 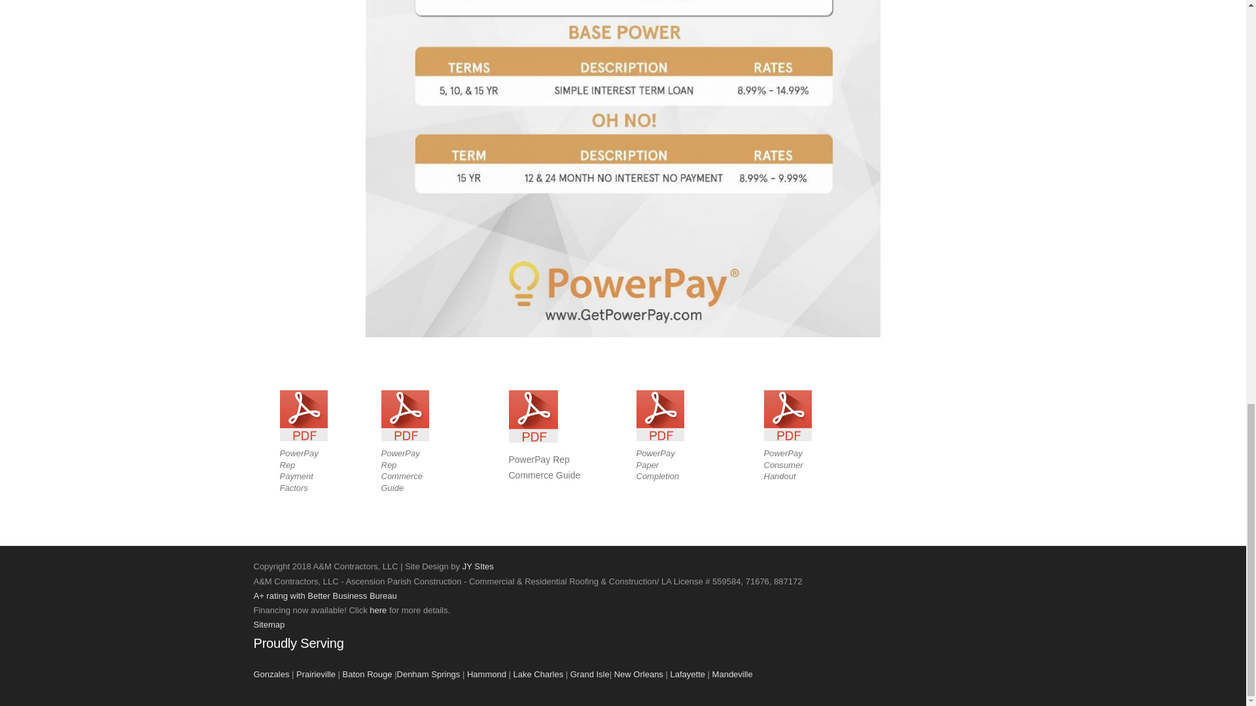 What do you see at coordinates (732, 673) in the screenshot?
I see `Mandeville` at bounding box center [732, 673].